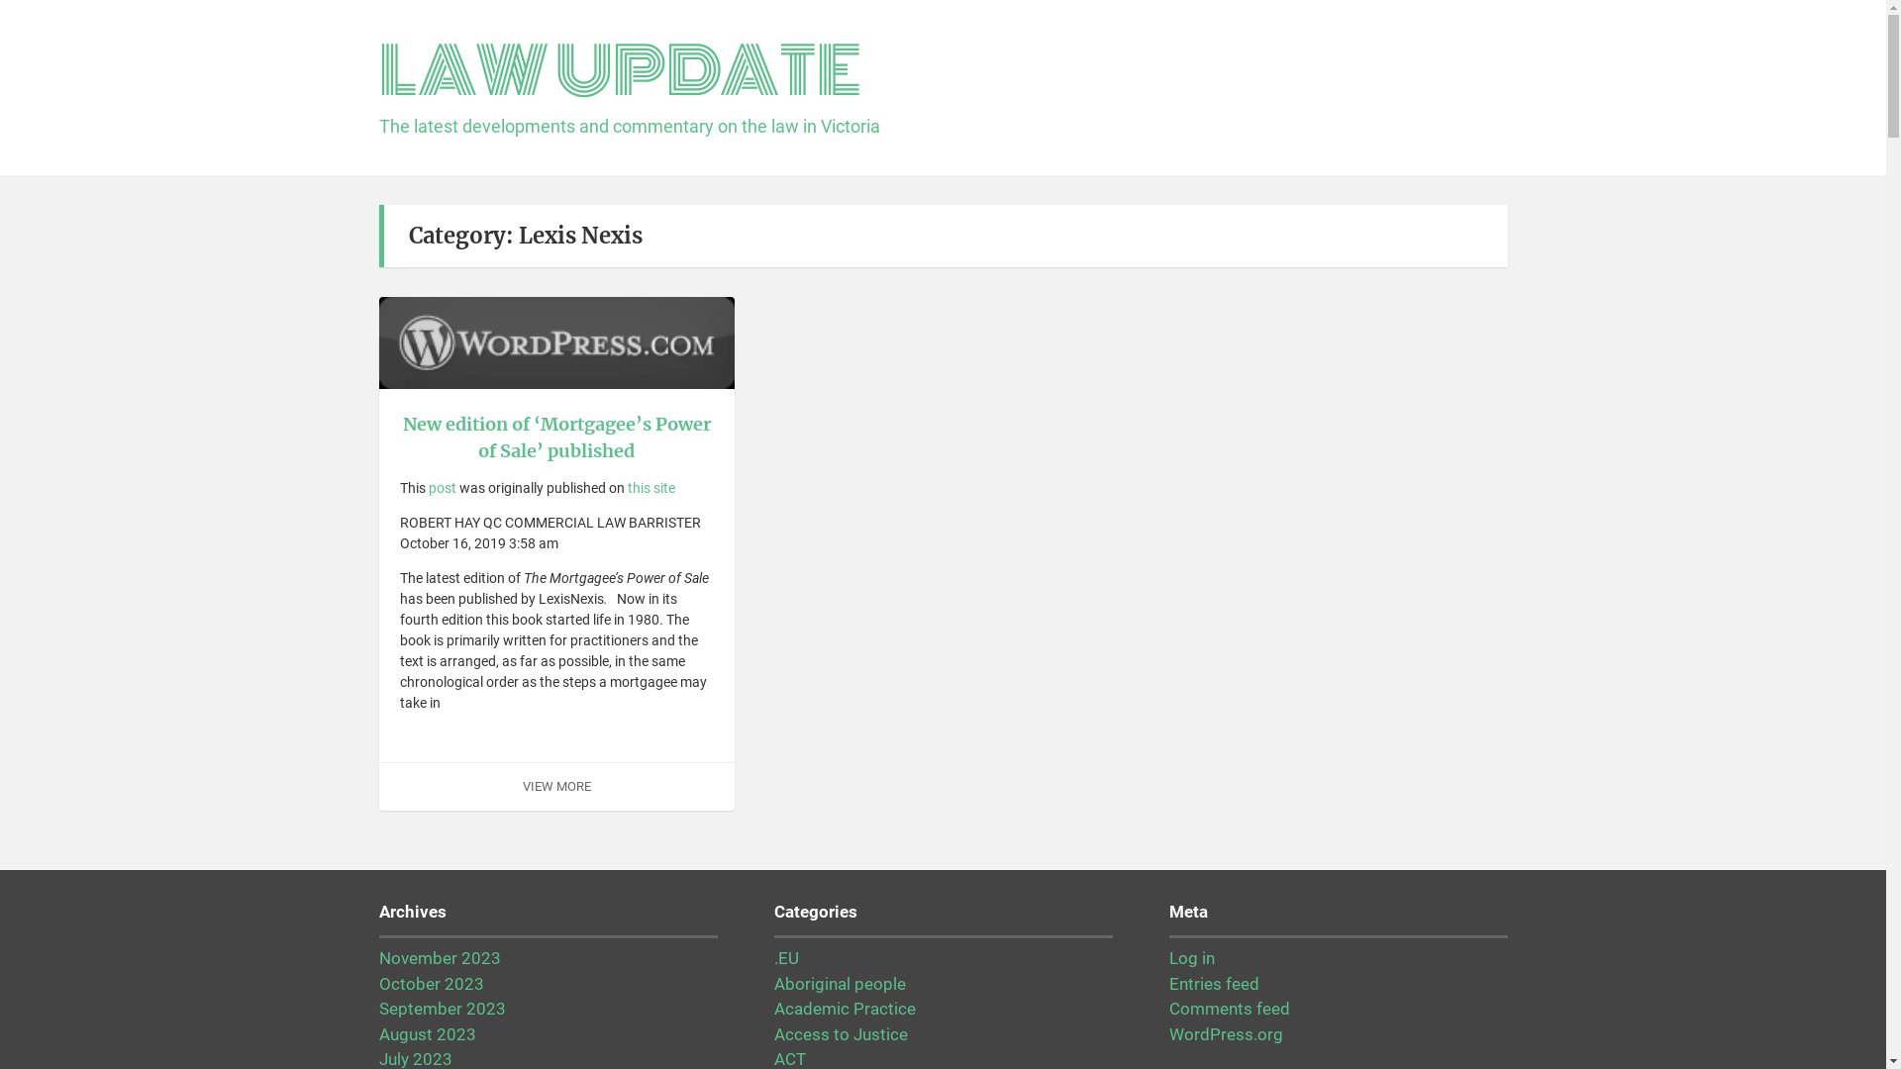 The height and width of the screenshot is (1069, 1901). Describe the element at coordinates (1229, 1009) in the screenshot. I see `Comments feed` at that location.